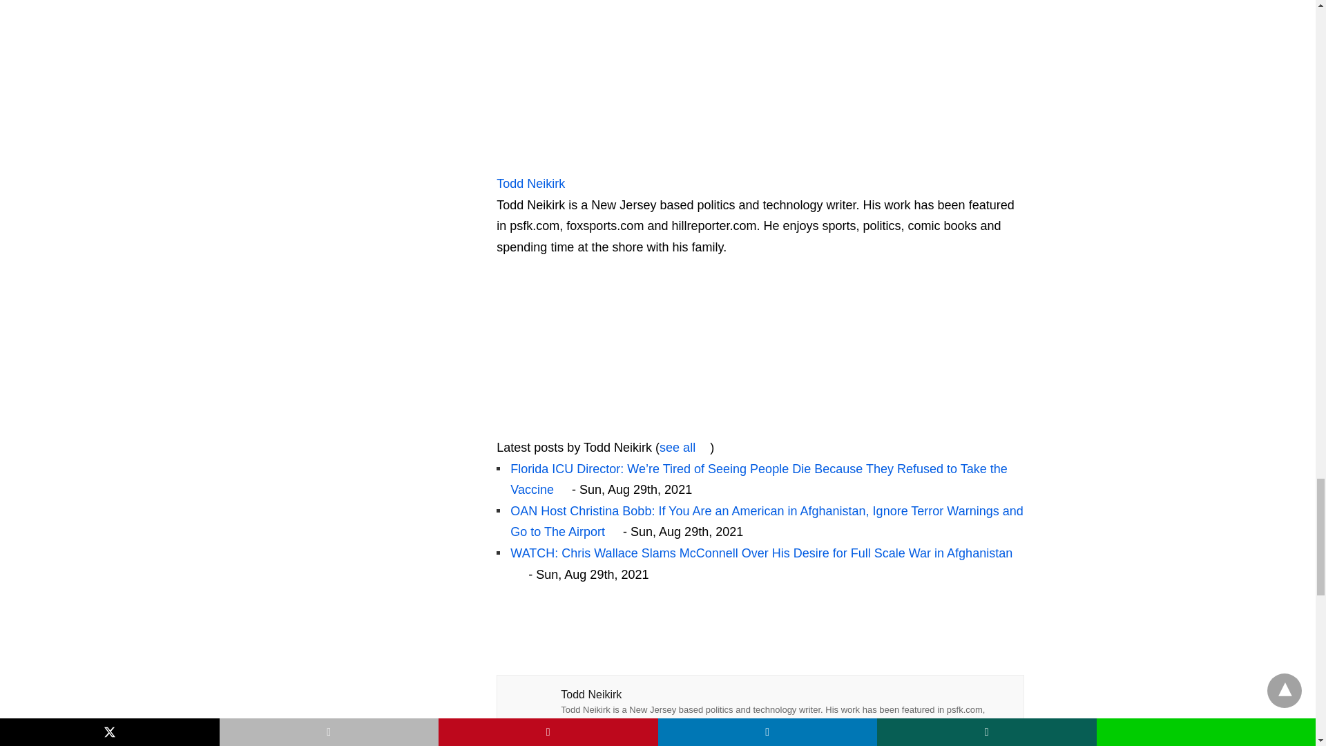 The height and width of the screenshot is (746, 1326). I want to click on Todd Neikirk, so click(537, 184).